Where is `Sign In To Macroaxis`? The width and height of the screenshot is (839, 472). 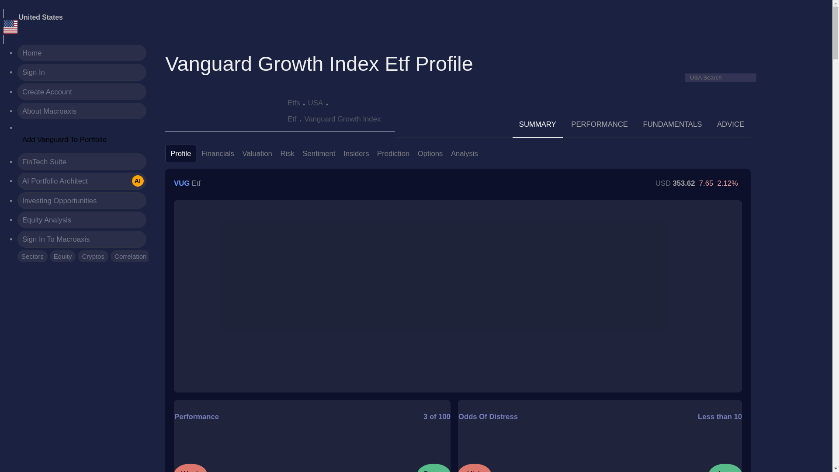
Sign In To Macroaxis is located at coordinates (82, 239).